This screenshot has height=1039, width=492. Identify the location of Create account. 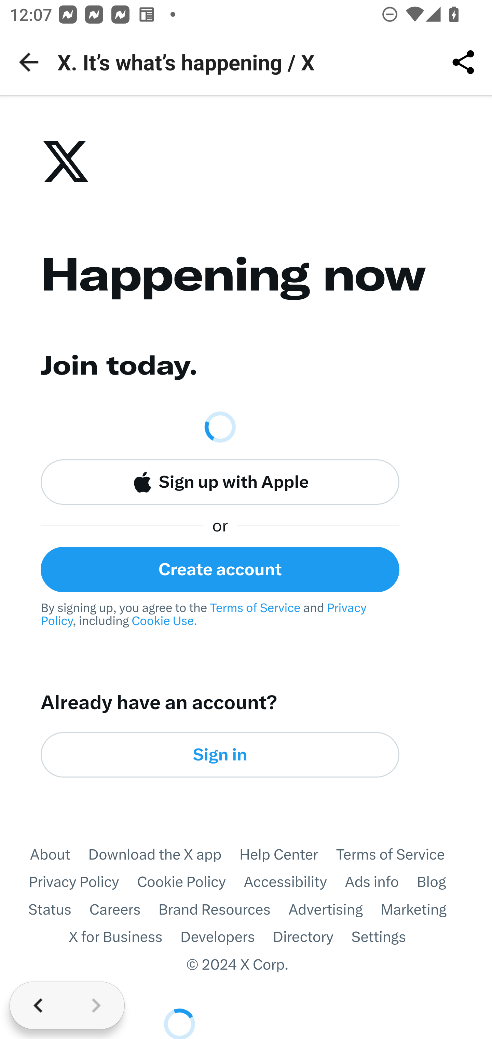
(220, 569).